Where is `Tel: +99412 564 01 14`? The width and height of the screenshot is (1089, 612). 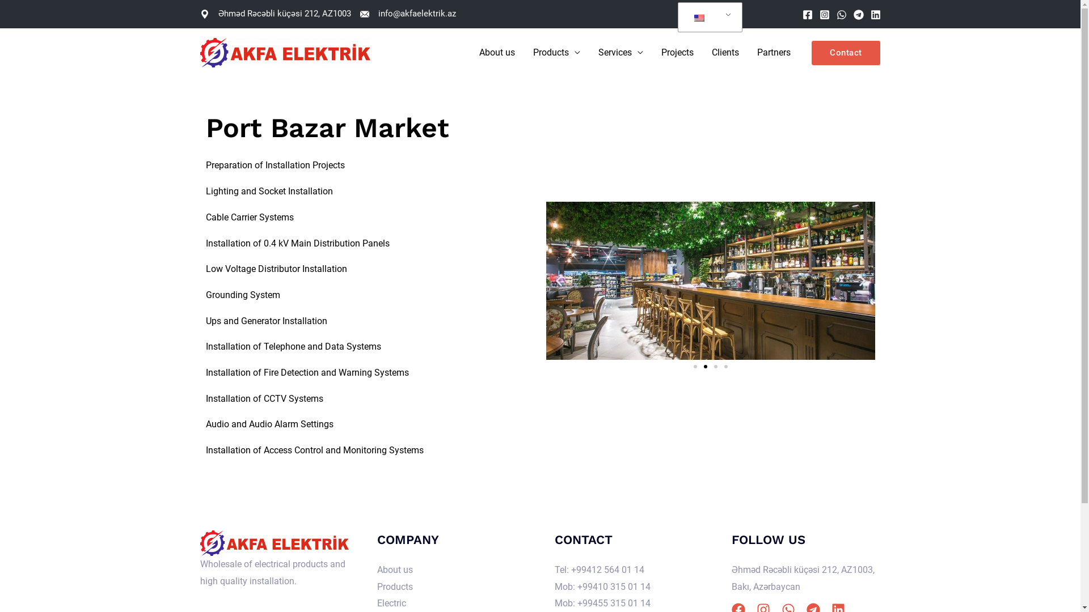
Tel: +99412 564 01 14 is located at coordinates (600, 570).